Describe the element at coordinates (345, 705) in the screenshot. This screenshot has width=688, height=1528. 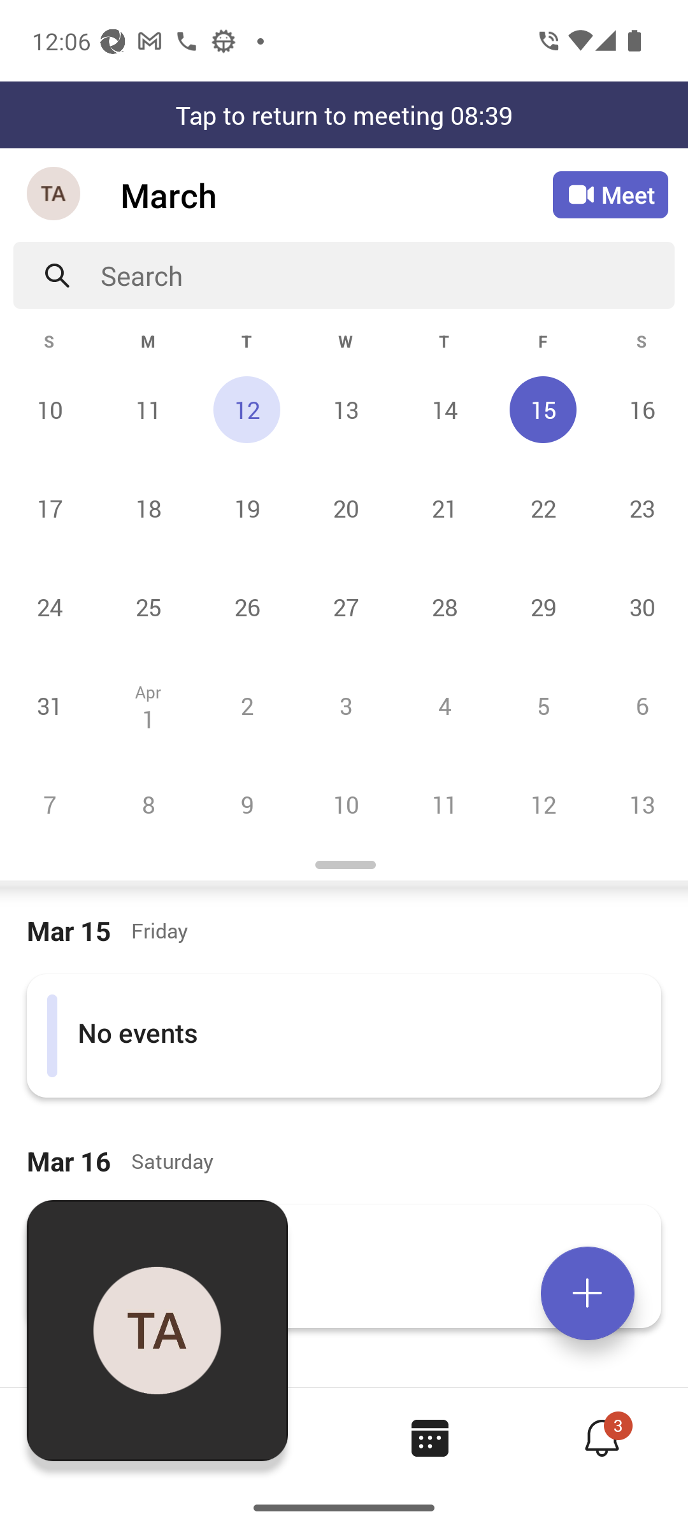
I see `Wednesday, April 3 3` at that location.